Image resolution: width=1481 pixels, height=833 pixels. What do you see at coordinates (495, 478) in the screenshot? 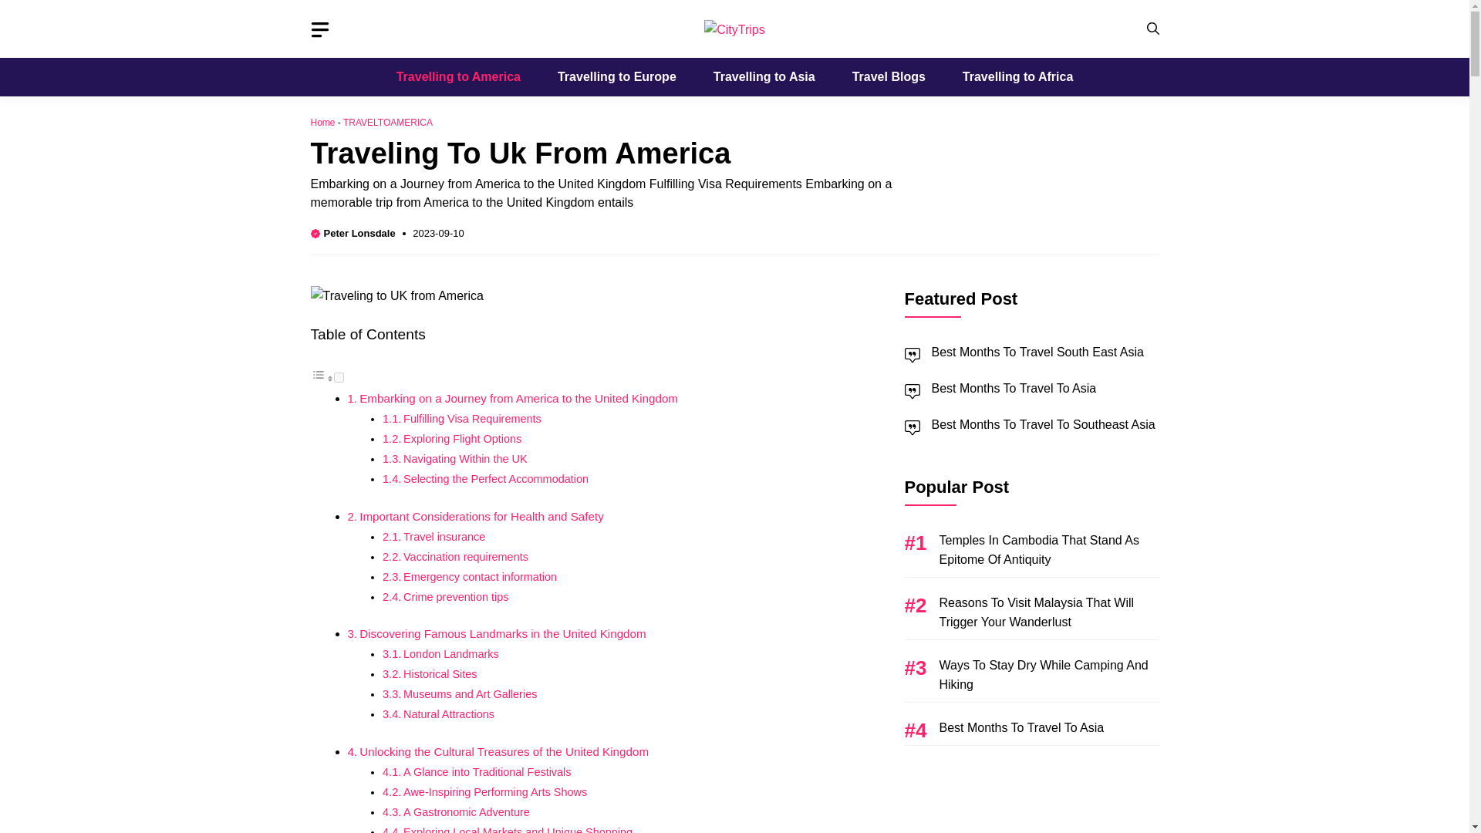
I see `Selecting the Perfect Accommodation` at bounding box center [495, 478].